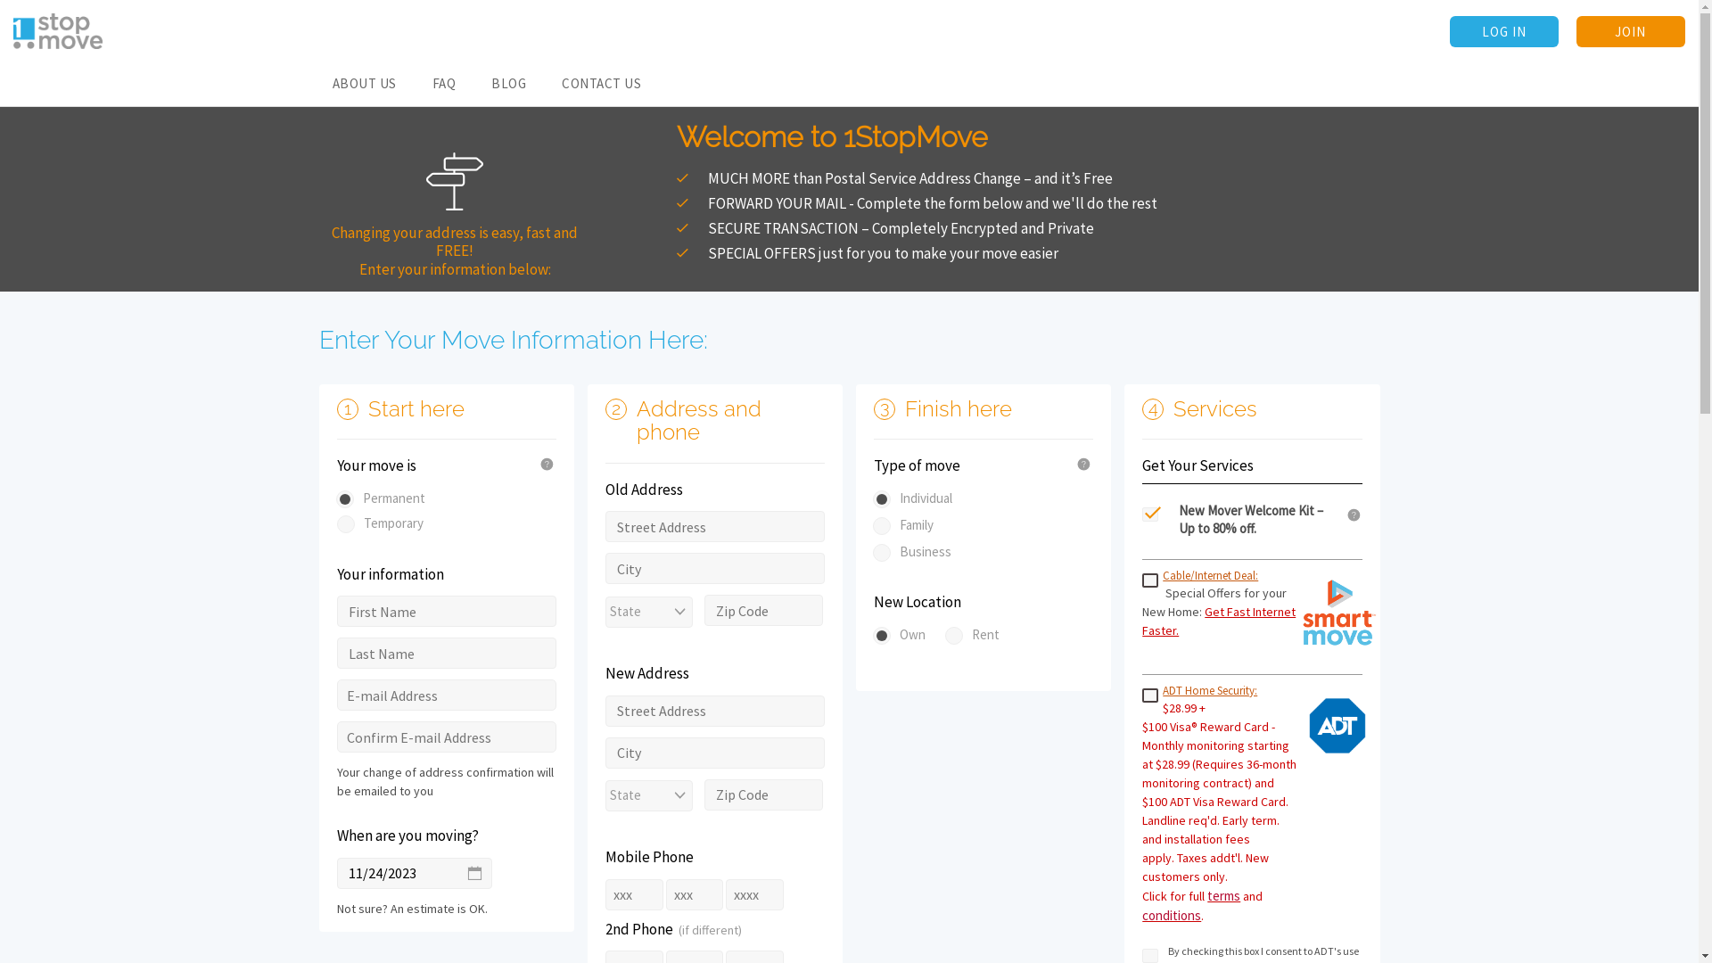  Describe the element at coordinates (879, 550) in the screenshot. I see `Business` at that location.